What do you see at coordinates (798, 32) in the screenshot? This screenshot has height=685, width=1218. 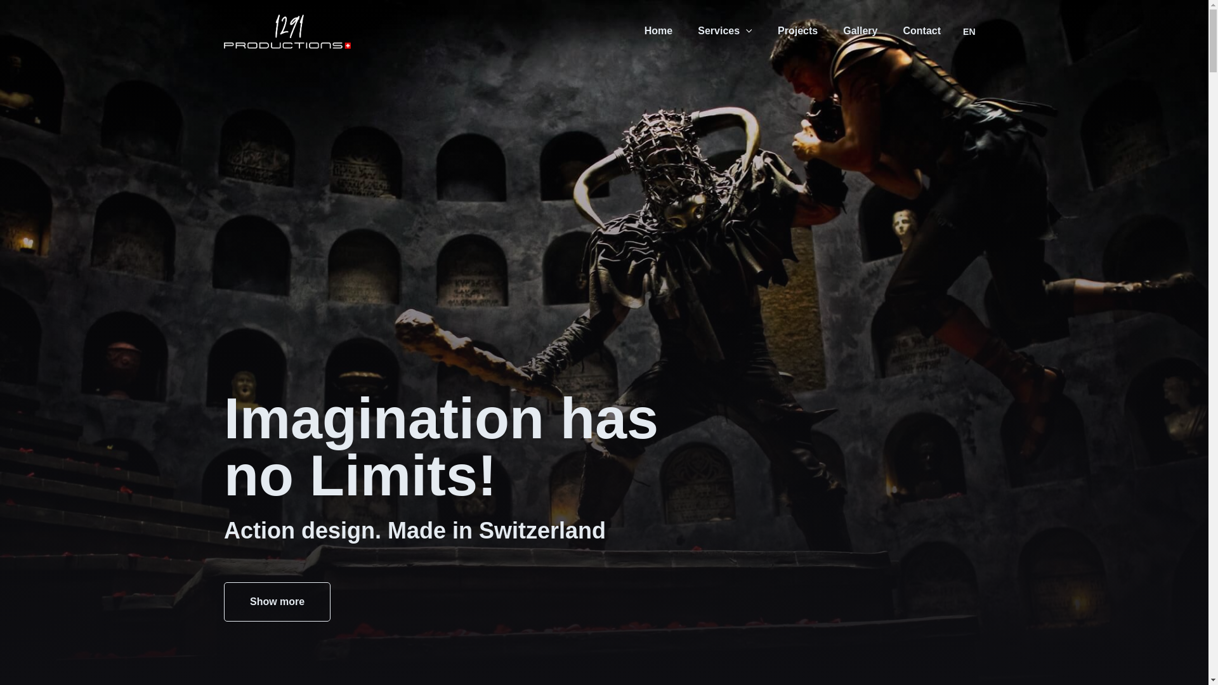 I see `Projects` at bounding box center [798, 32].